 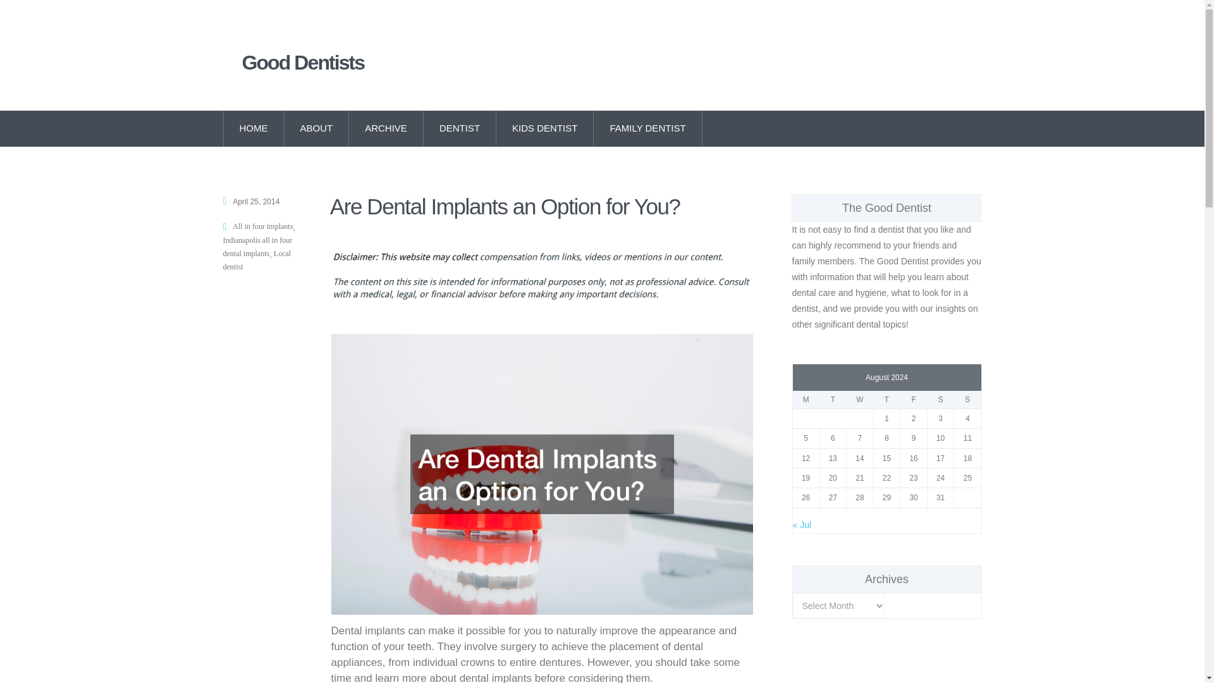 I want to click on Friday, so click(x=914, y=400).